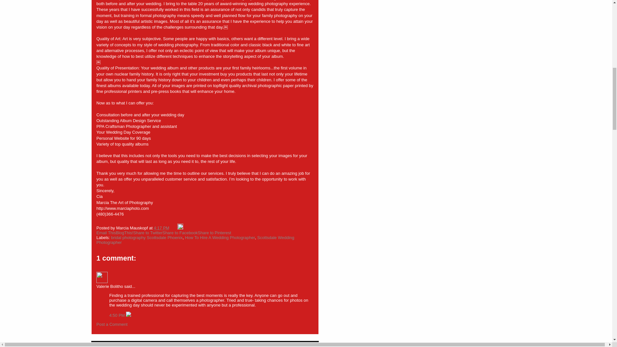 This screenshot has width=617, height=347. What do you see at coordinates (161, 228) in the screenshot?
I see `permanent link` at bounding box center [161, 228].